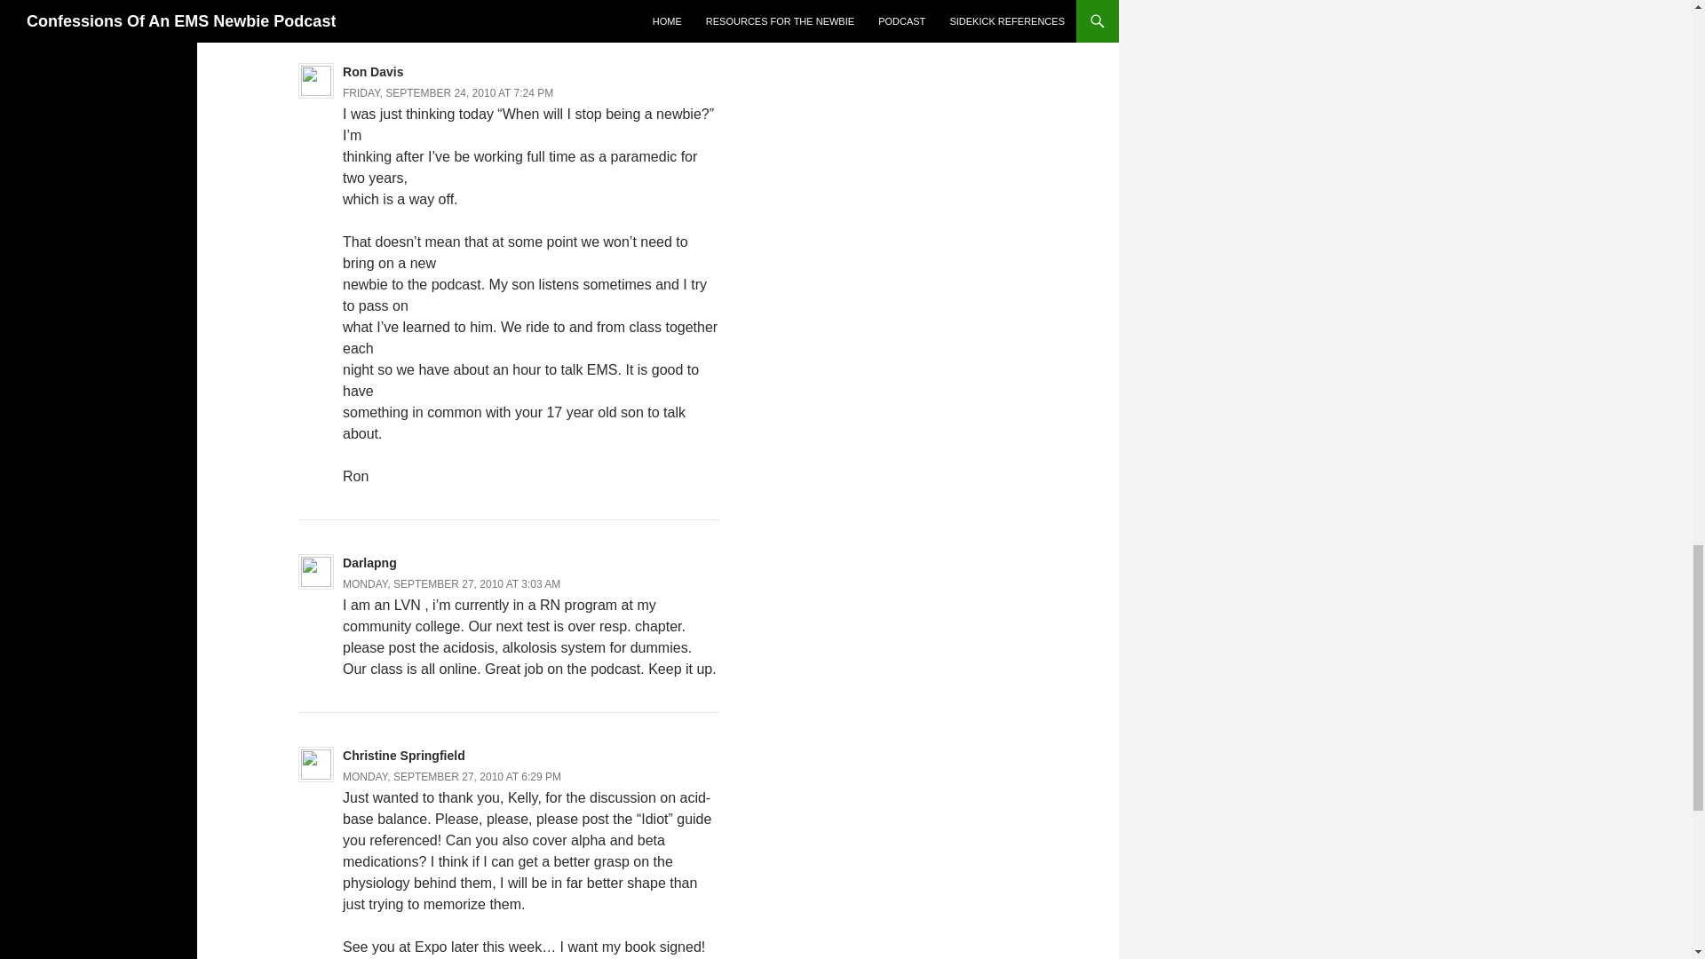 The image size is (1705, 959). I want to click on FRIDAY, SEPTEMBER 24, 2010 AT 7:24 PM, so click(448, 93).